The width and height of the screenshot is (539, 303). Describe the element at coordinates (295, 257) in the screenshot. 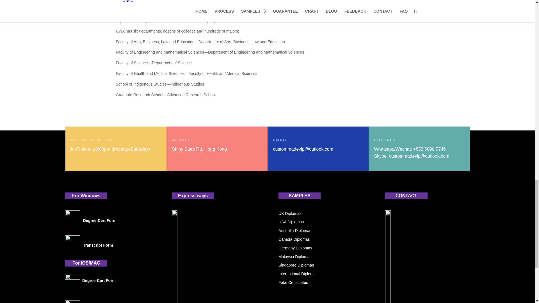

I see `Malaysia Diplomas` at that location.